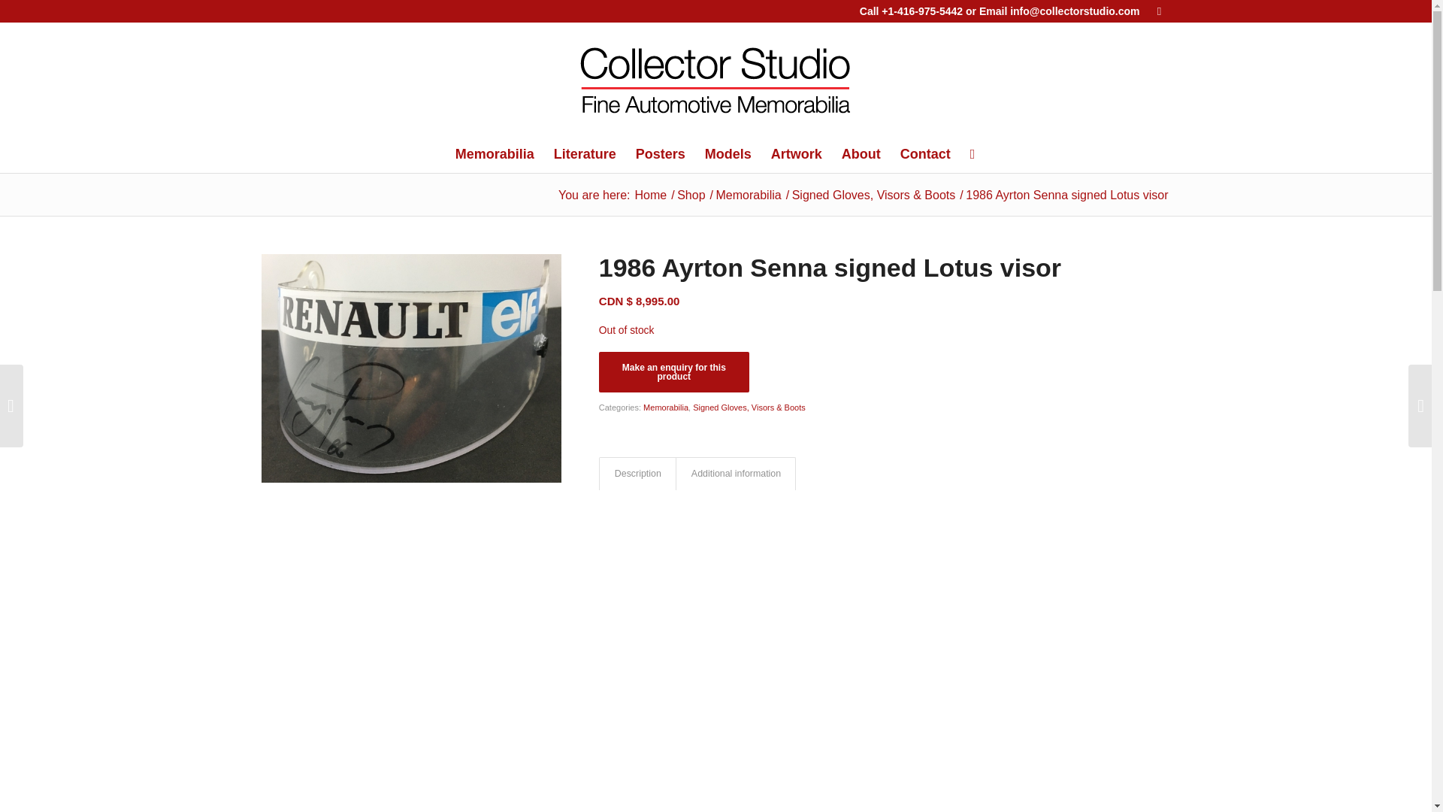  Describe the element at coordinates (495, 154) in the screenshot. I see `Memorabilia` at that location.